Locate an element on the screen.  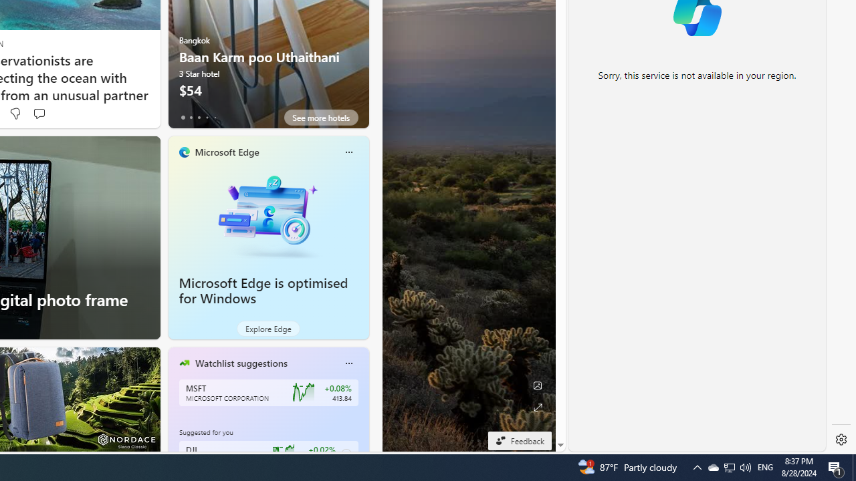
Microsoft Edge is located at coordinates (226, 152).